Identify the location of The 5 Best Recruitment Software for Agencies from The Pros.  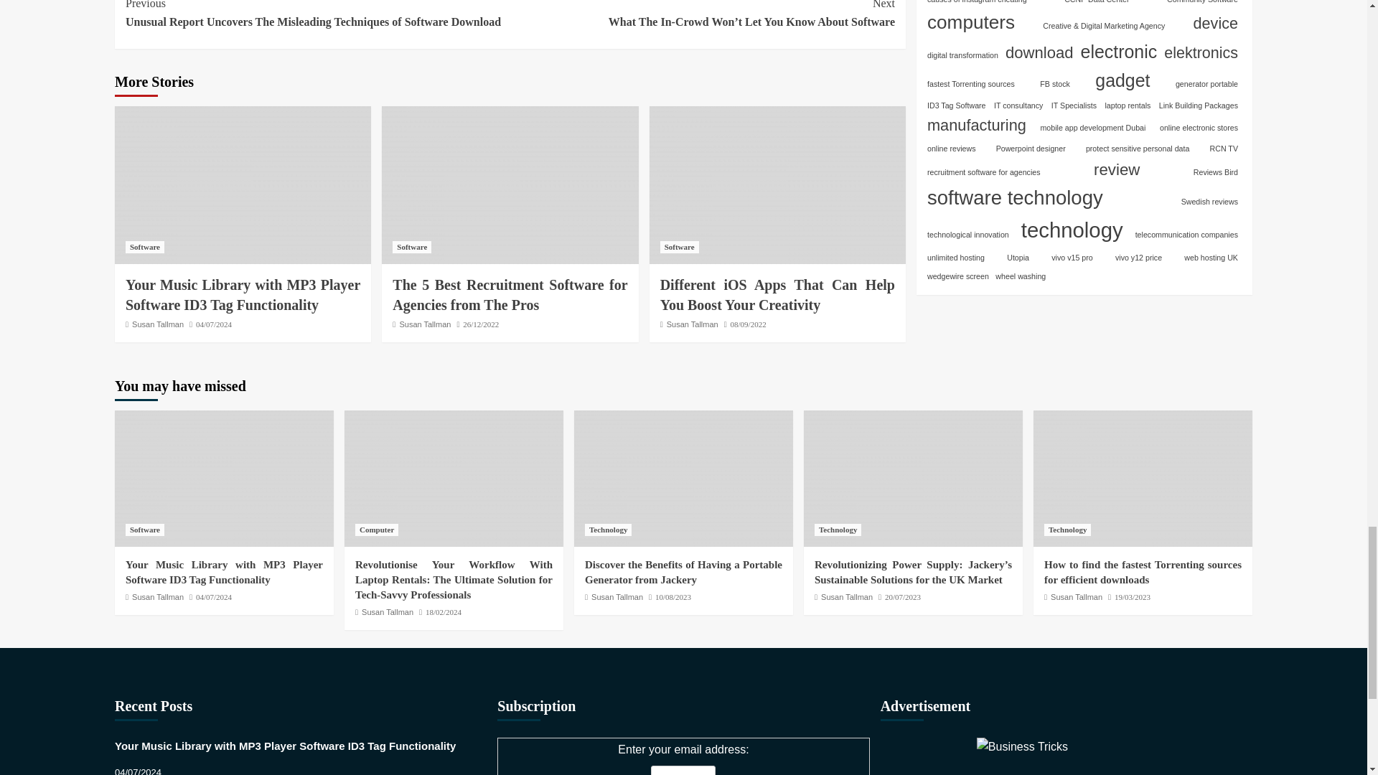
(510, 185).